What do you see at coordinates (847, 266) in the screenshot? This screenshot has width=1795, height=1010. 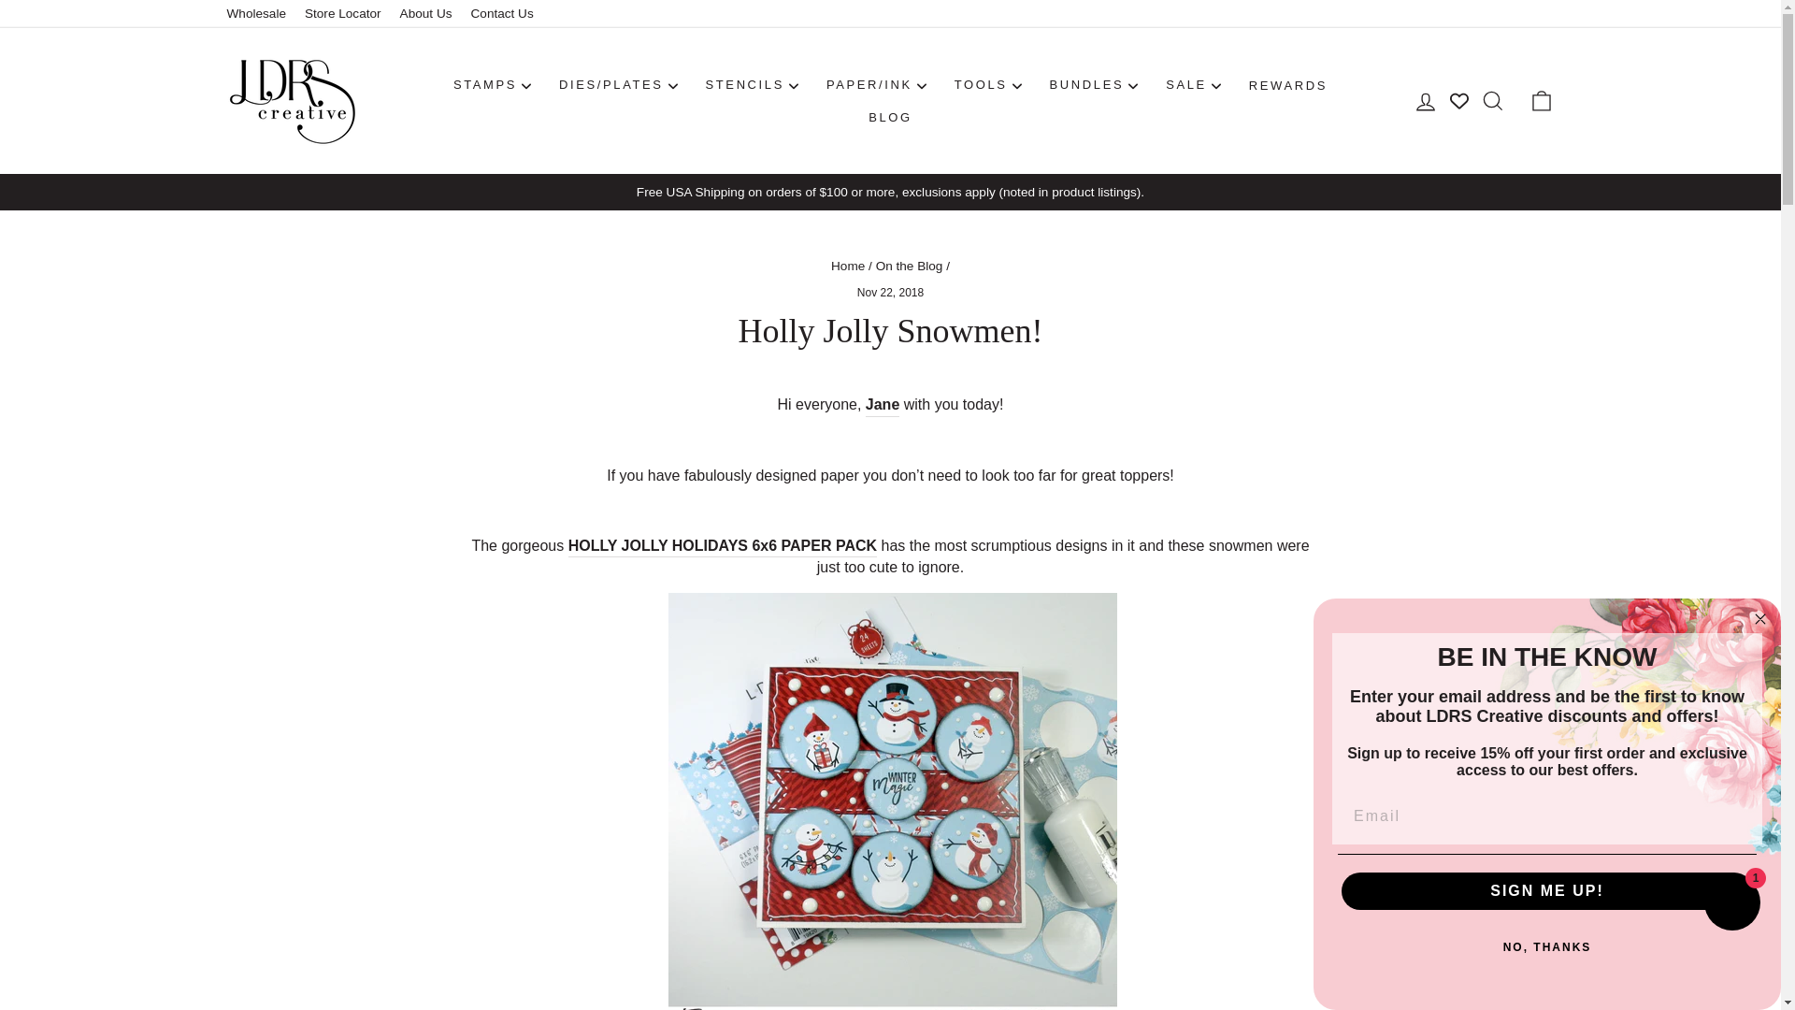 I see `Back to the frontpage` at bounding box center [847, 266].